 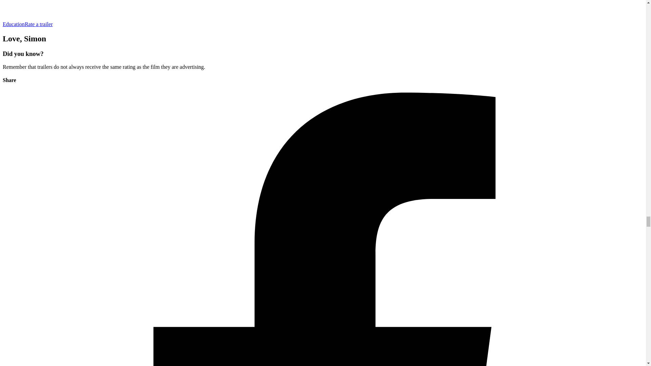 What do you see at coordinates (14, 24) in the screenshot?
I see `Education` at bounding box center [14, 24].